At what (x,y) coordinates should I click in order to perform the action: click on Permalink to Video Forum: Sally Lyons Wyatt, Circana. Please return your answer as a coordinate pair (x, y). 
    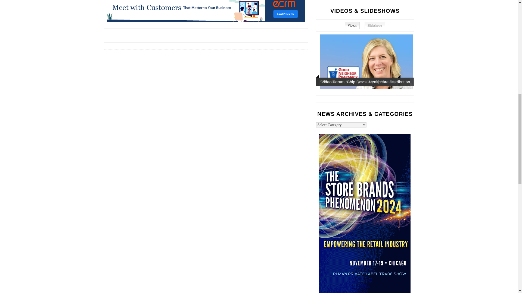
    Looking at the image, I should click on (357, 81).